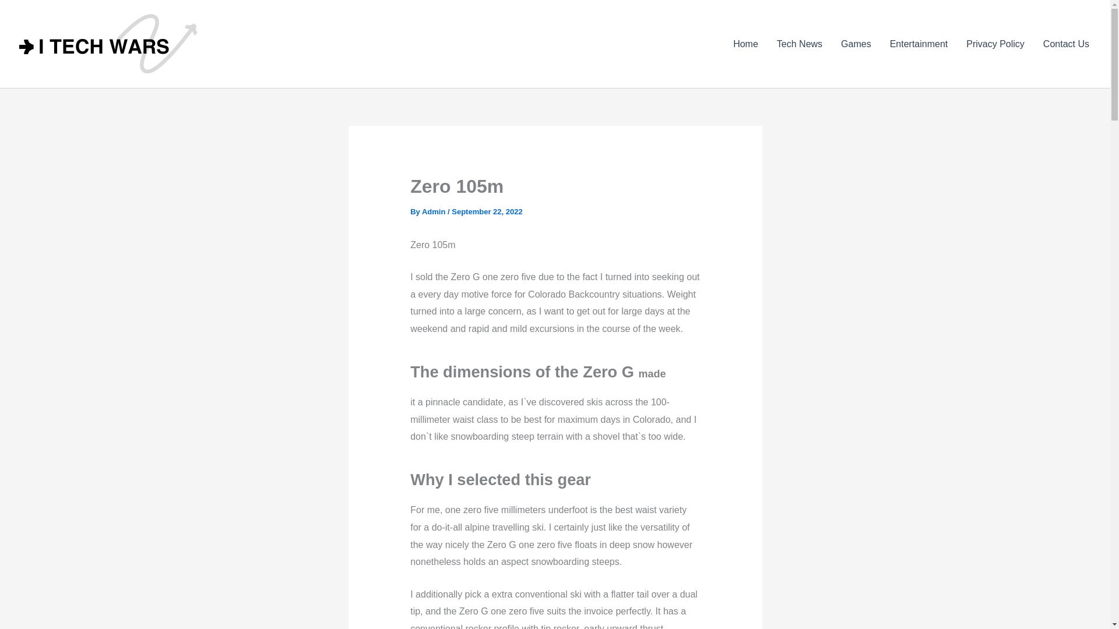 The image size is (1119, 629). What do you see at coordinates (435, 212) in the screenshot?
I see `View all posts by Admin` at bounding box center [435, 212].